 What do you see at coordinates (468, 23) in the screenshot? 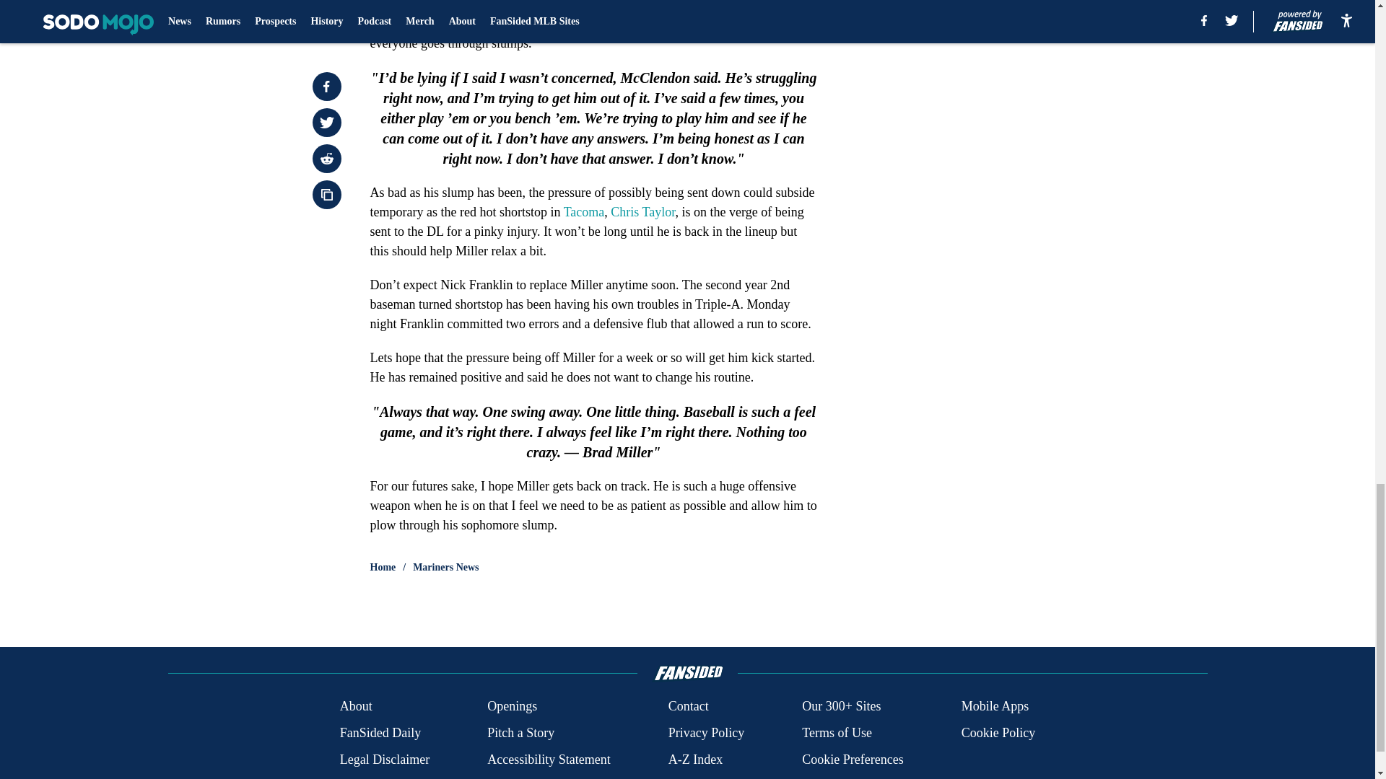
I see `Lloyd McClendon` at bounding box center [468, 23].